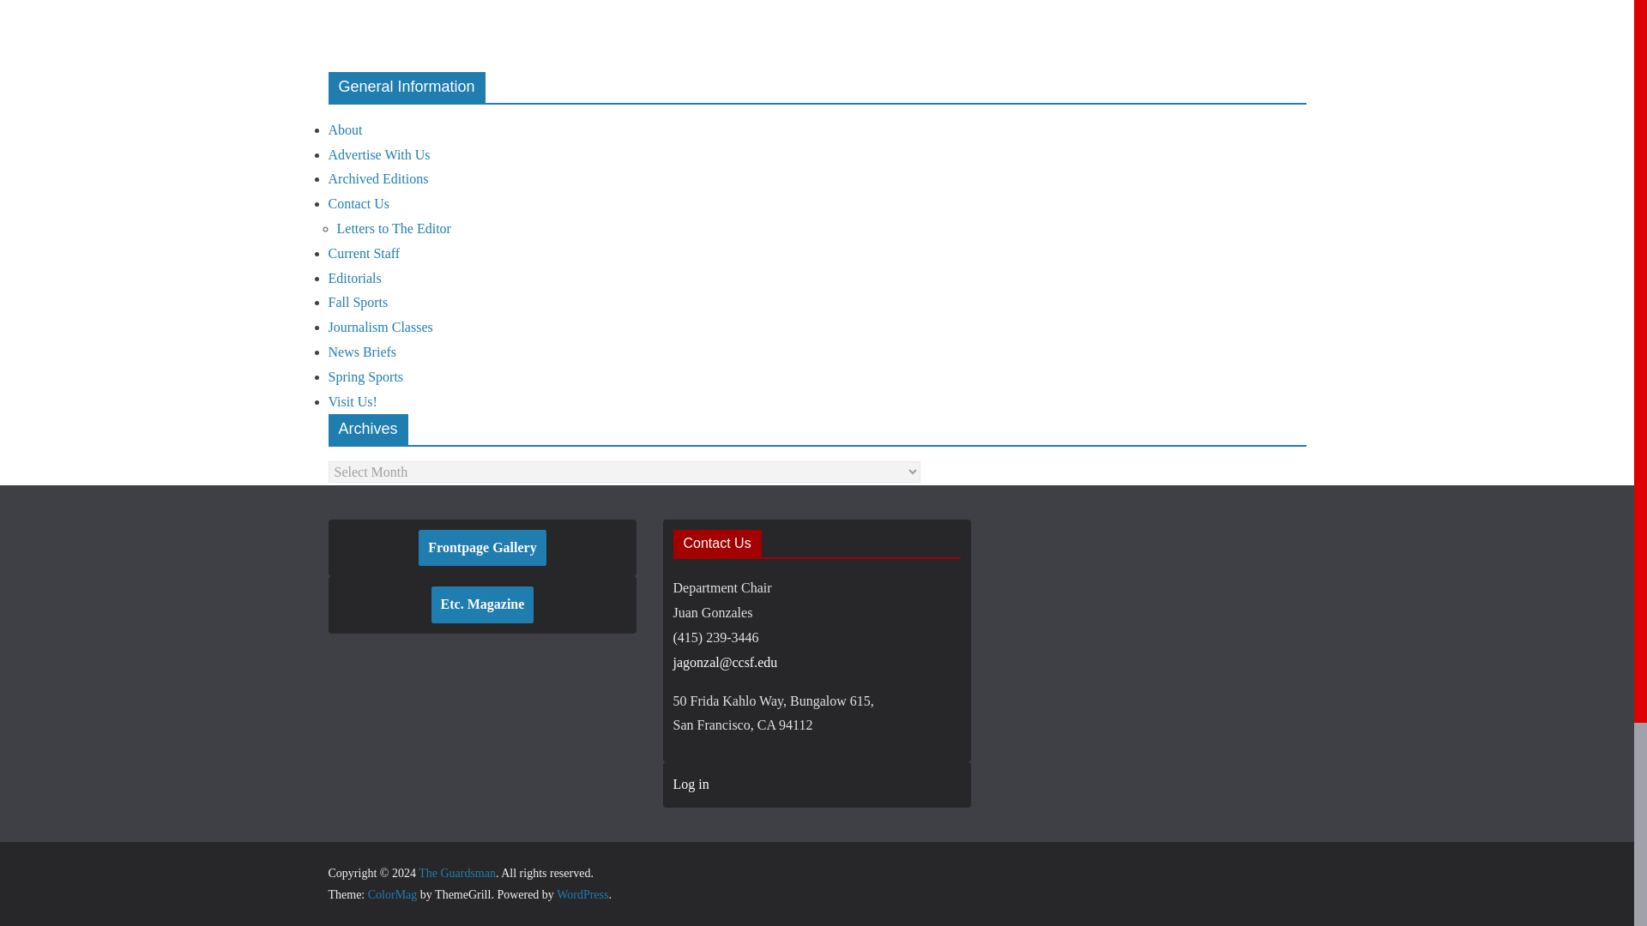 This screenshot has width=1647, height=926. What do you see at coordinates (345, 129) in the screenshot?
I see `About` at bounding box center [345, 129].